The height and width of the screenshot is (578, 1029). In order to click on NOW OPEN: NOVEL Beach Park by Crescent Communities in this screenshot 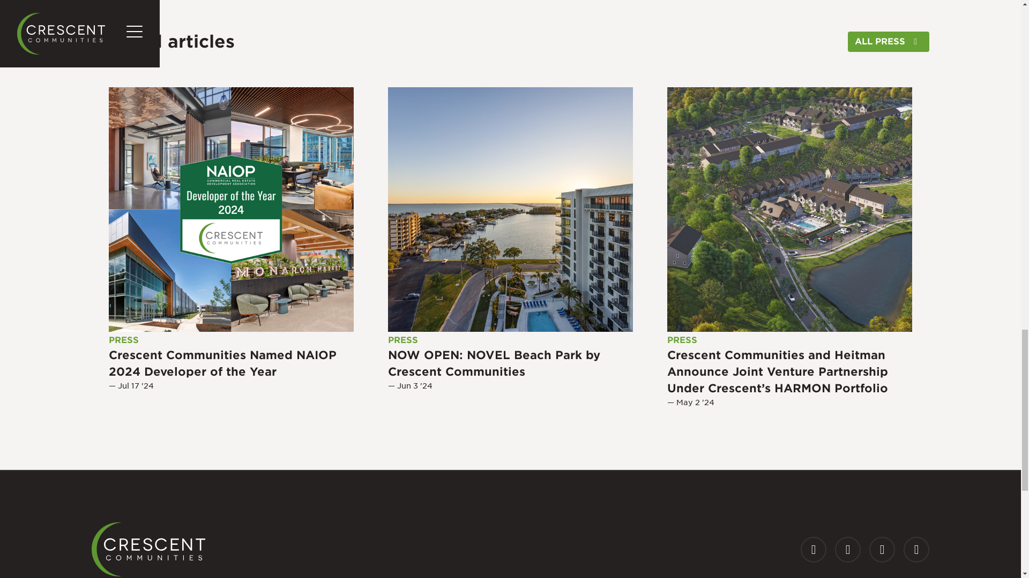, I will do `click(510, 209)`.